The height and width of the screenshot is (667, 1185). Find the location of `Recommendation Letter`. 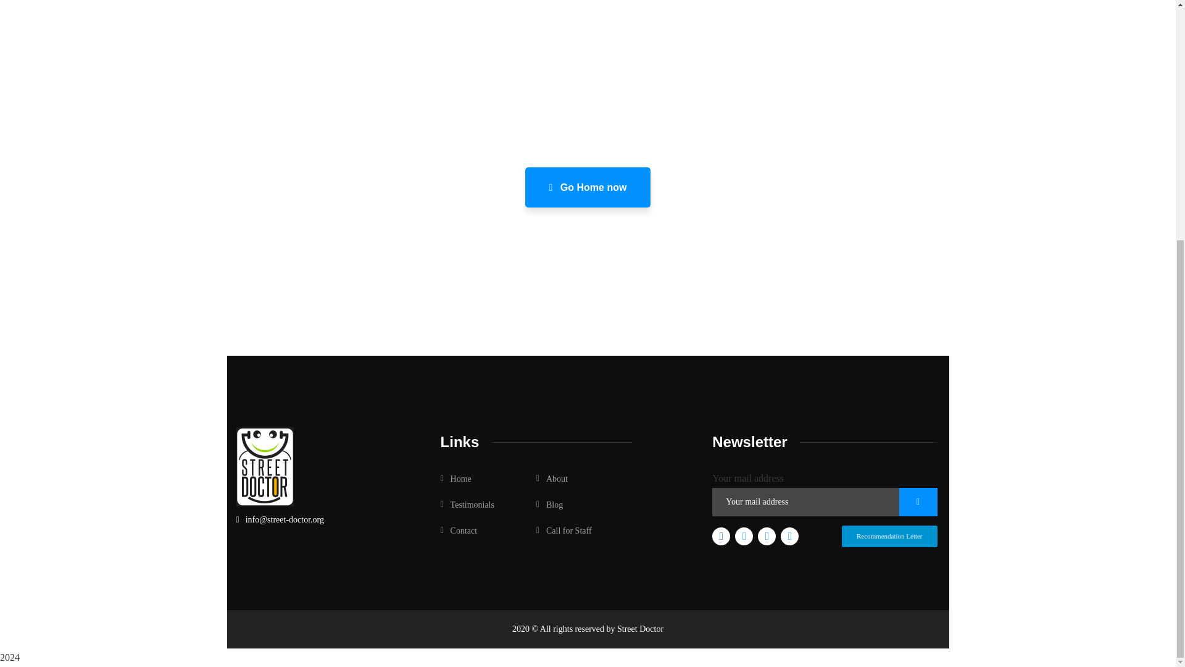

Recommendation Letter is located at coordinates (889, 536).